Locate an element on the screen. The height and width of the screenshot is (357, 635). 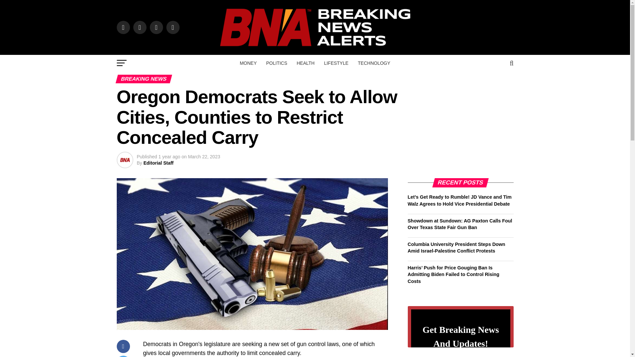
MONEY is located at coordinates (248, 63).